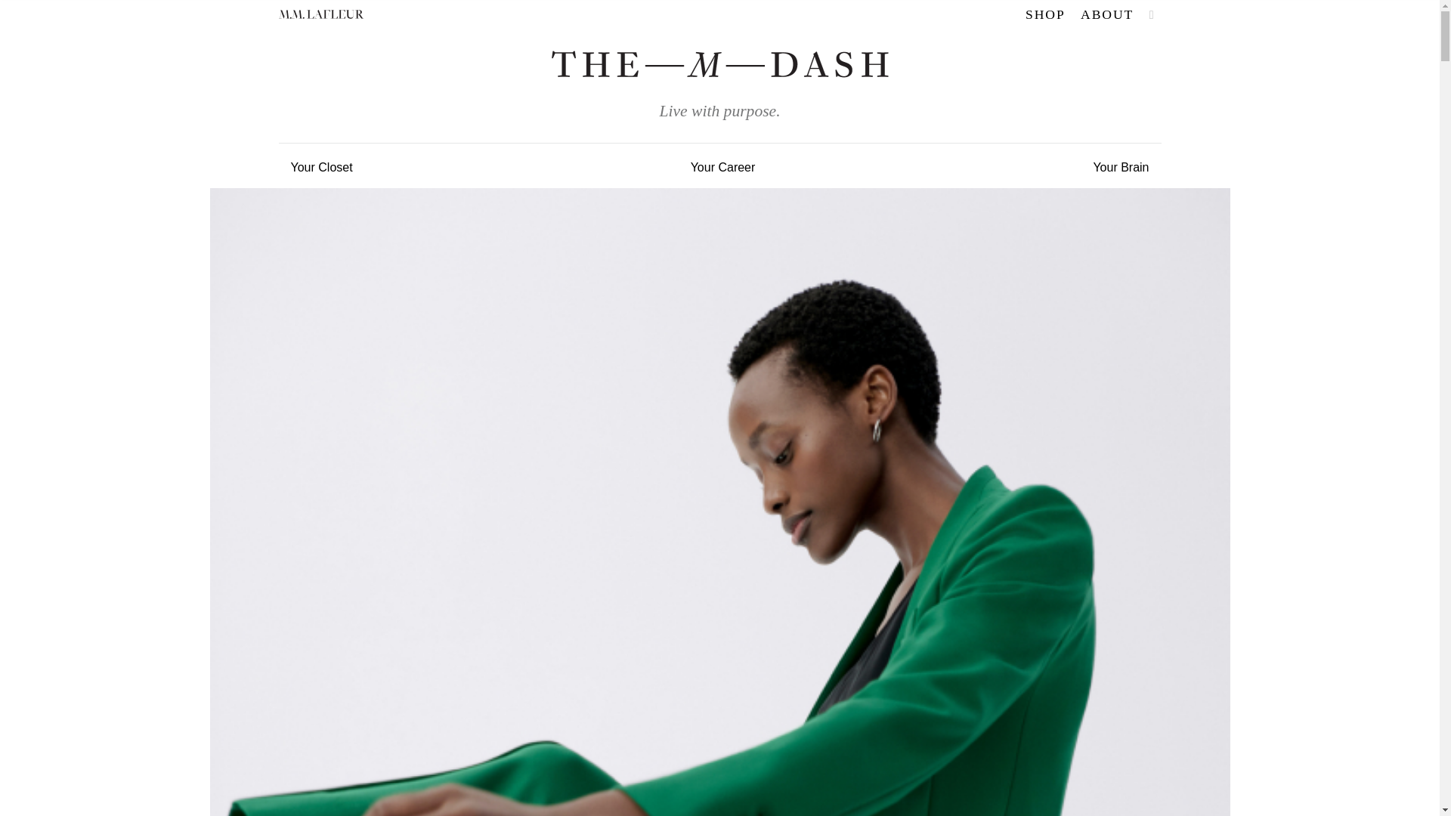  I want to click on Search, so click(1039, 62).